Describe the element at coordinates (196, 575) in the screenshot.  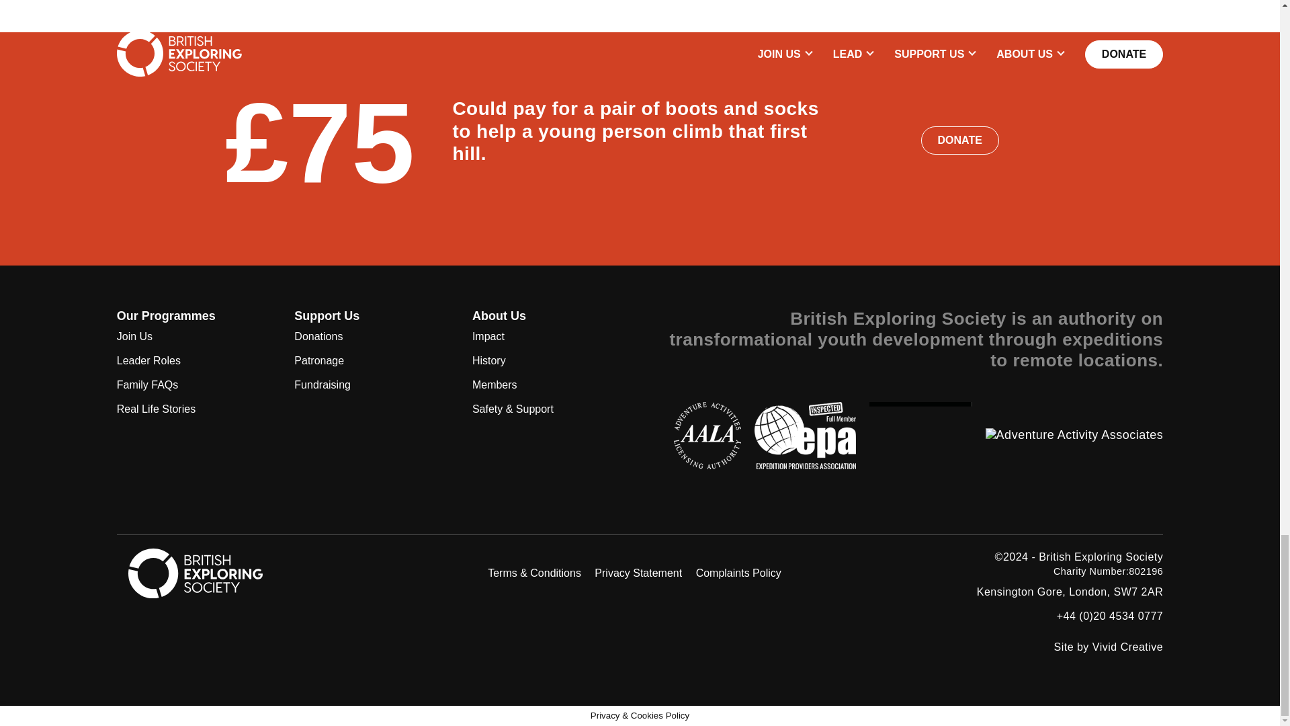
I see `Home` at that location.